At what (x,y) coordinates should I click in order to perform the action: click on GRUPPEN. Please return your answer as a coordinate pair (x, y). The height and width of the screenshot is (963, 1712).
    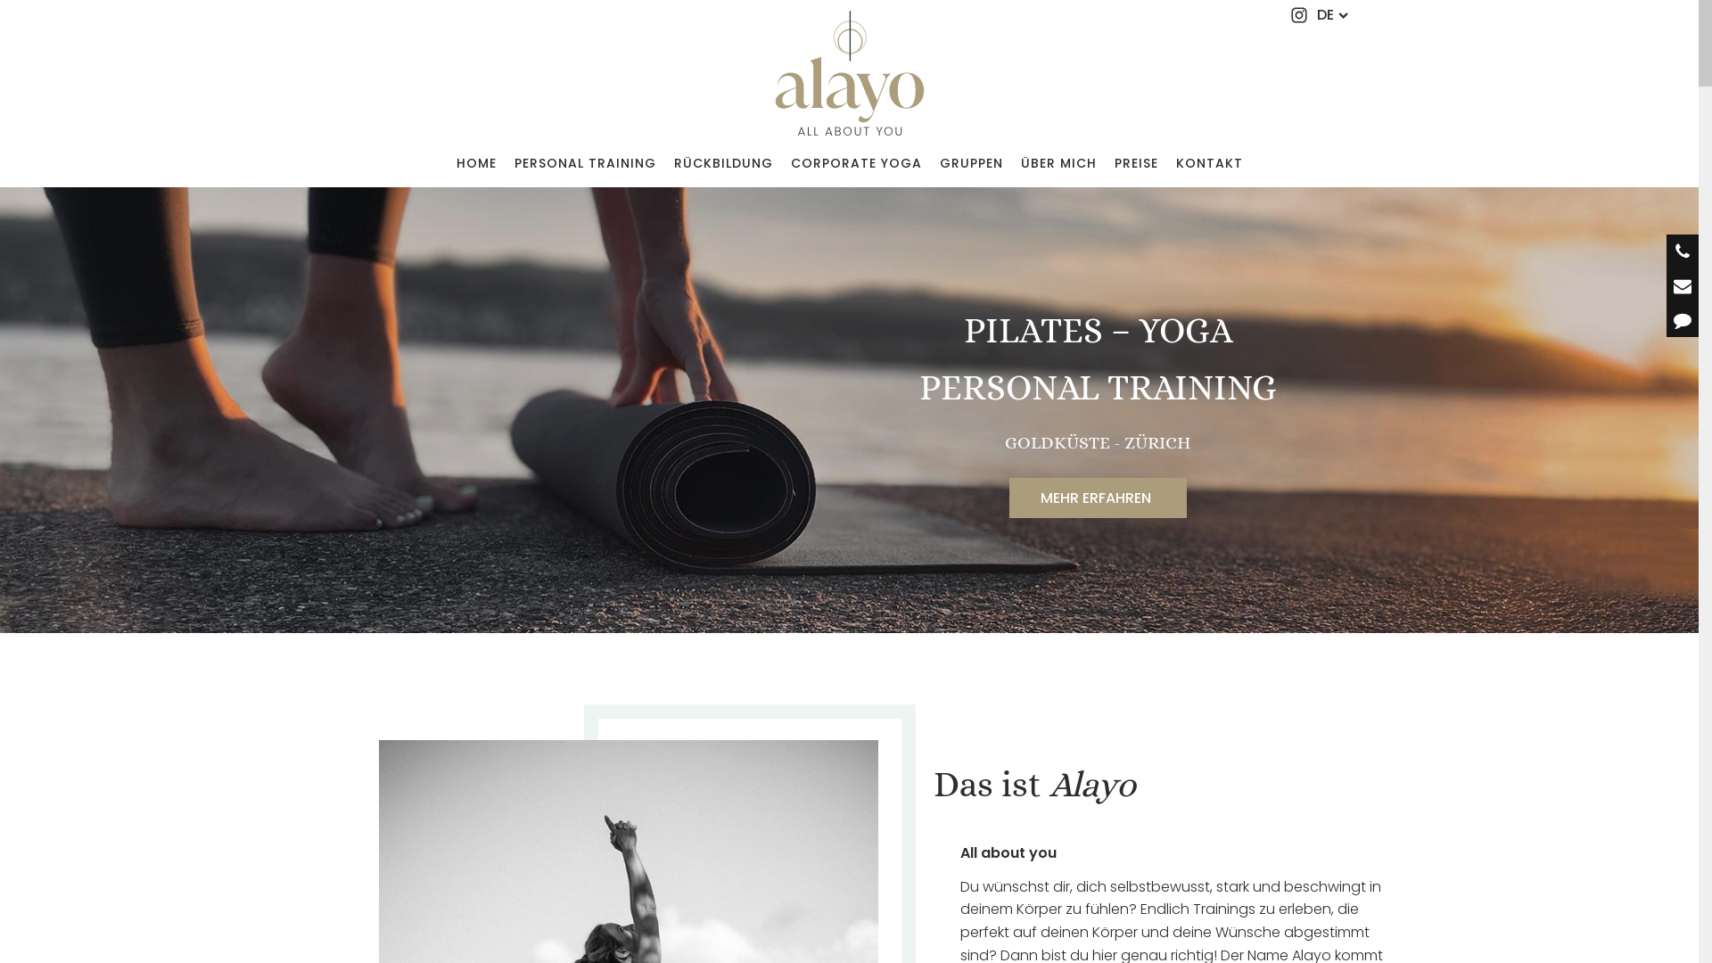
    Looking at the image, I should click on (972, 163).